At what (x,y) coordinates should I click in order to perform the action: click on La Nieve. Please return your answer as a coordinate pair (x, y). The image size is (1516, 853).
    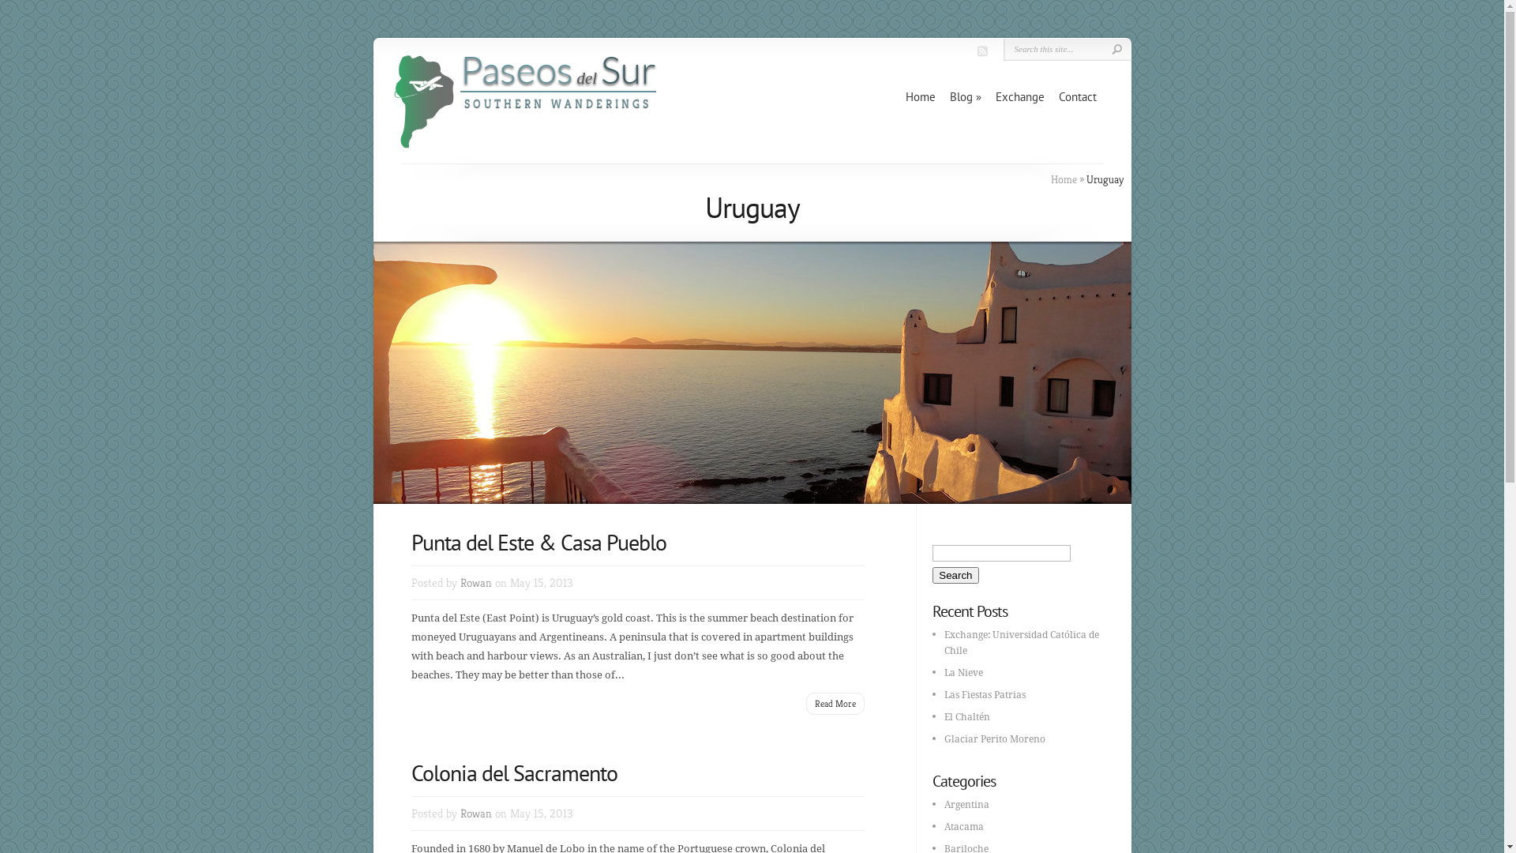
    Looking at the image, I should click on (963, 673).